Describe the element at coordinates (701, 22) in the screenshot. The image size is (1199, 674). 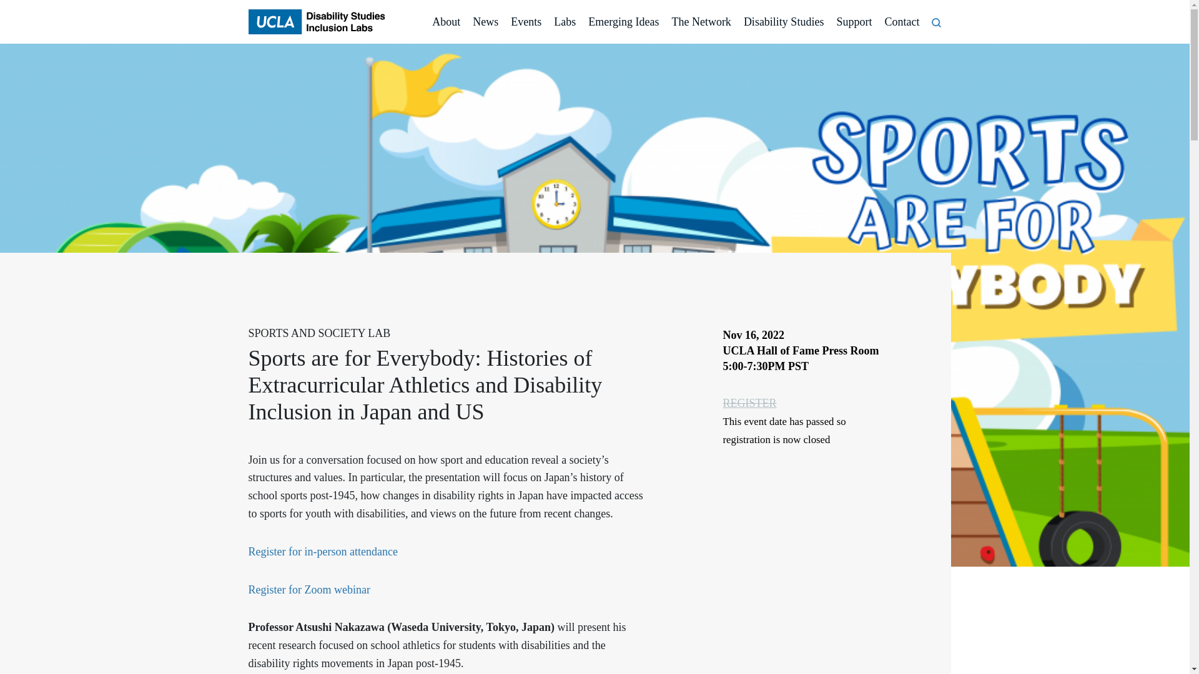
I see `The Network` at that location.